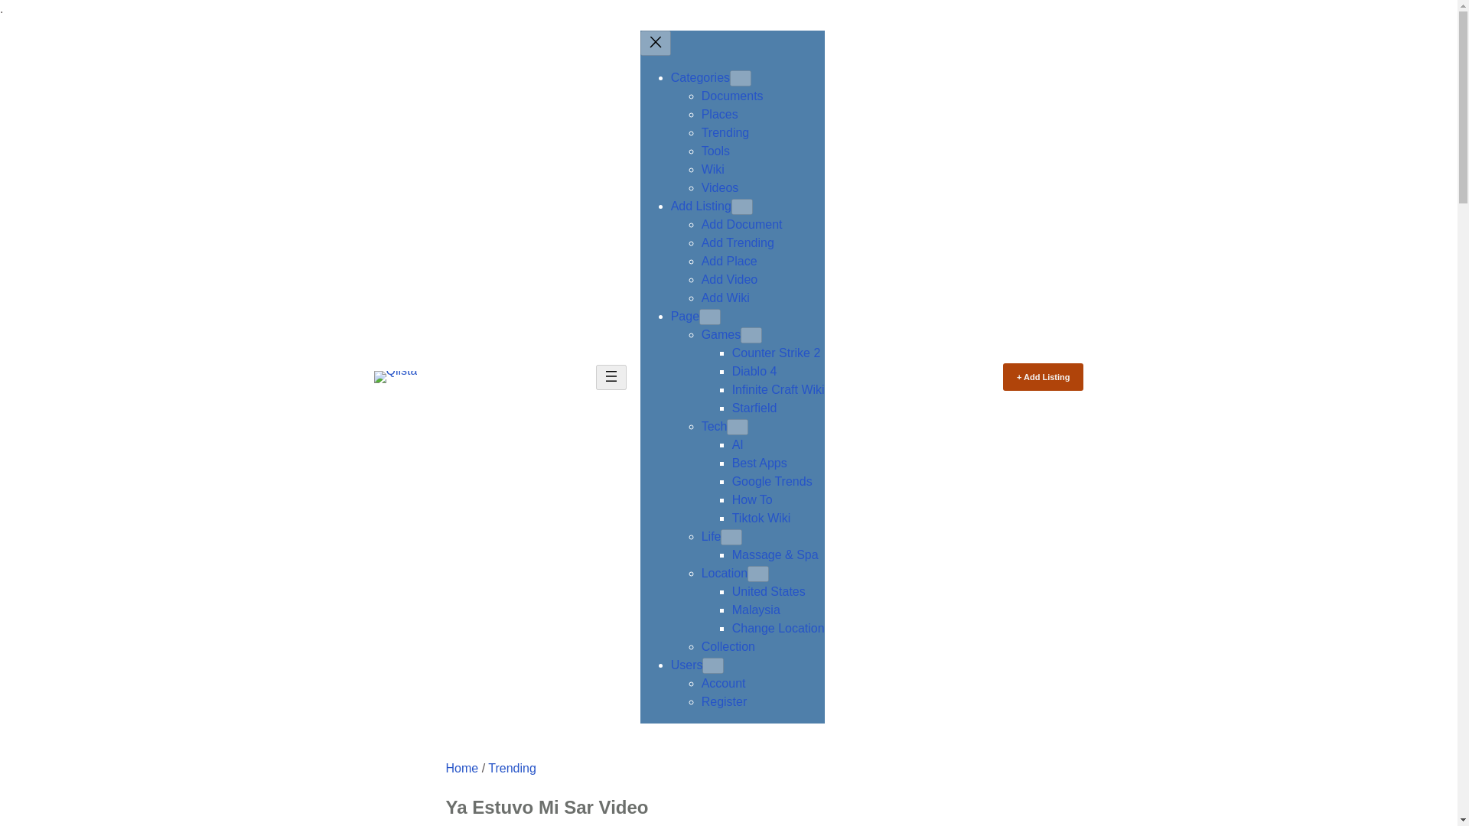 Image resolution: width=1469 pixels, height=826 pixels. Describe the element at coordinates (701, 206) in the screenshot. I see `Add Listing` at that location.